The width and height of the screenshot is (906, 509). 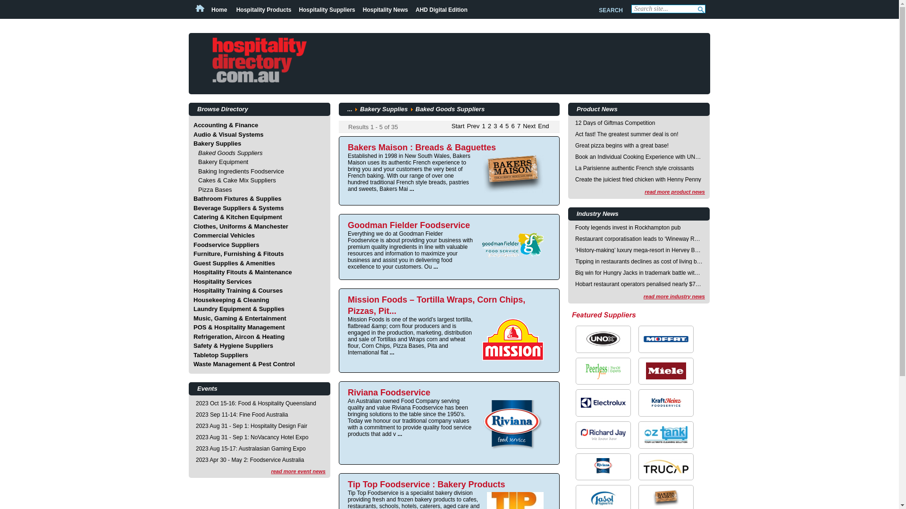 What do you see at coordinates (529, 126) in the screenshot?
I see `Next` at bounding box center [529, 126].